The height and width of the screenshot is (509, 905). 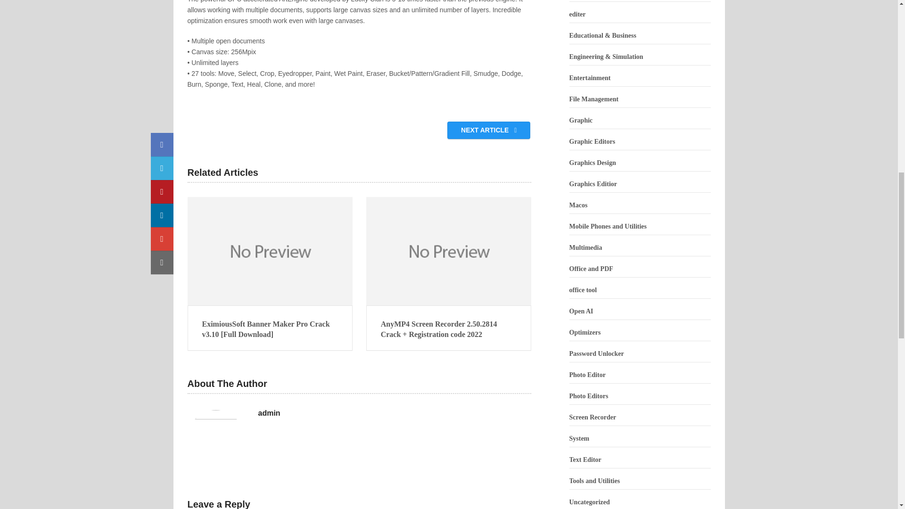 I want to click on NEXT ARTICLE, so click(x=488, y=130).